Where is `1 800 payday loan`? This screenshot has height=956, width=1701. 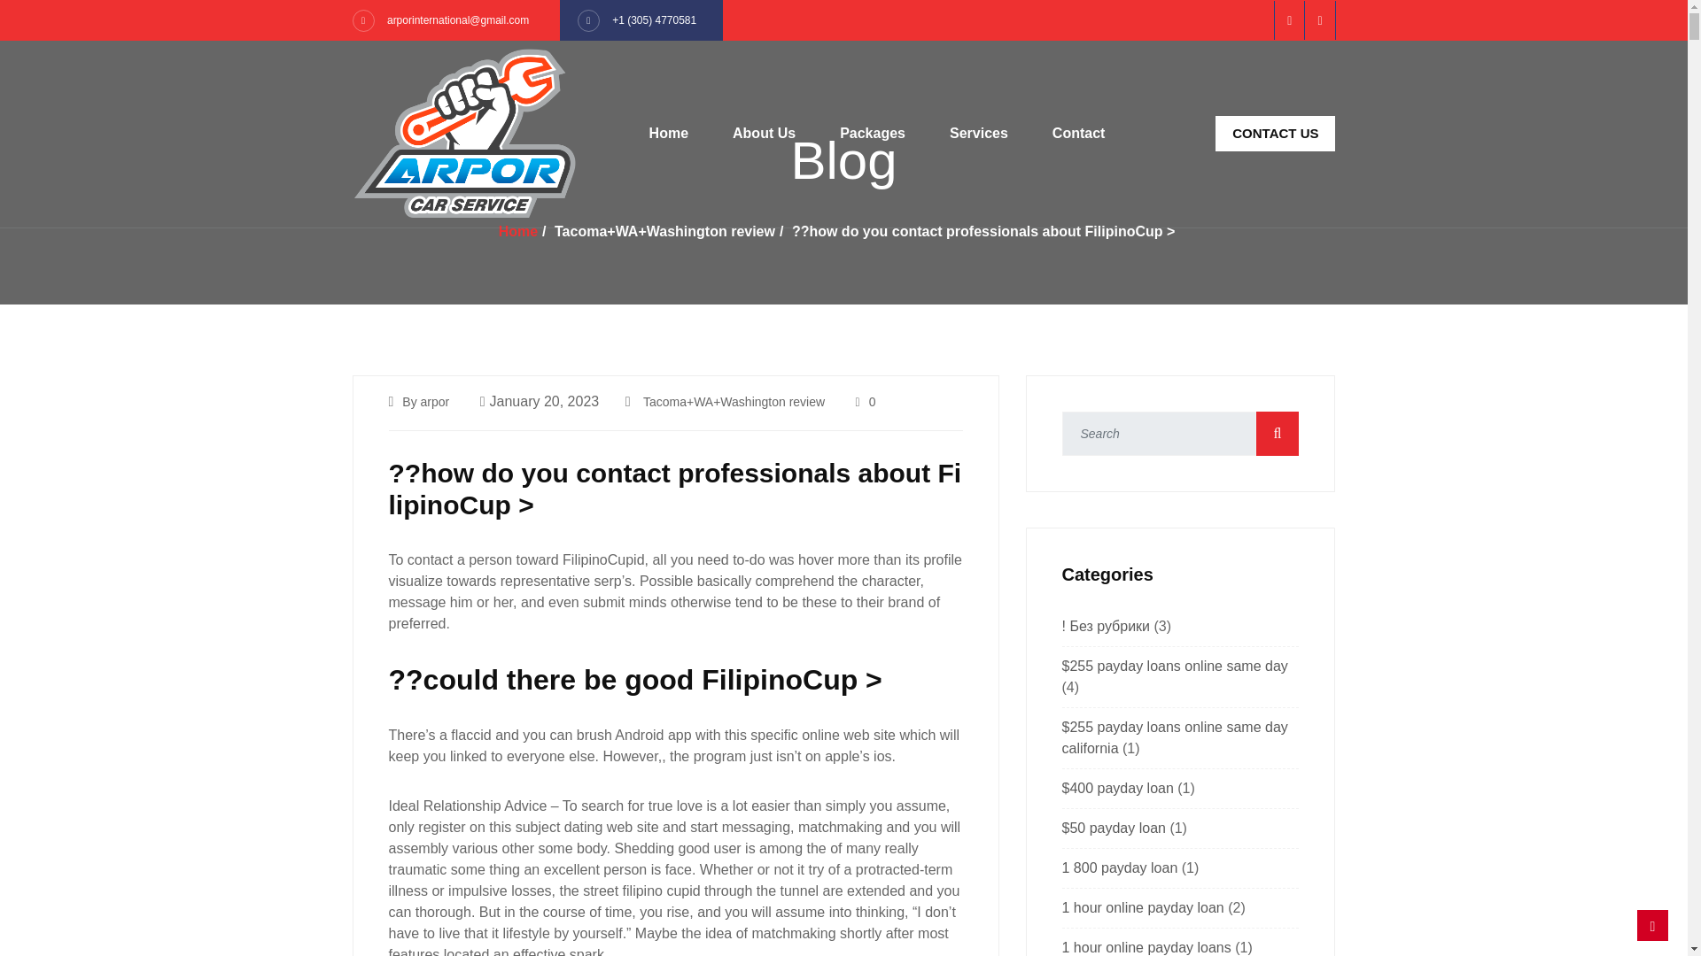 1 800 payday loan is located at coordinates (1119, 867).